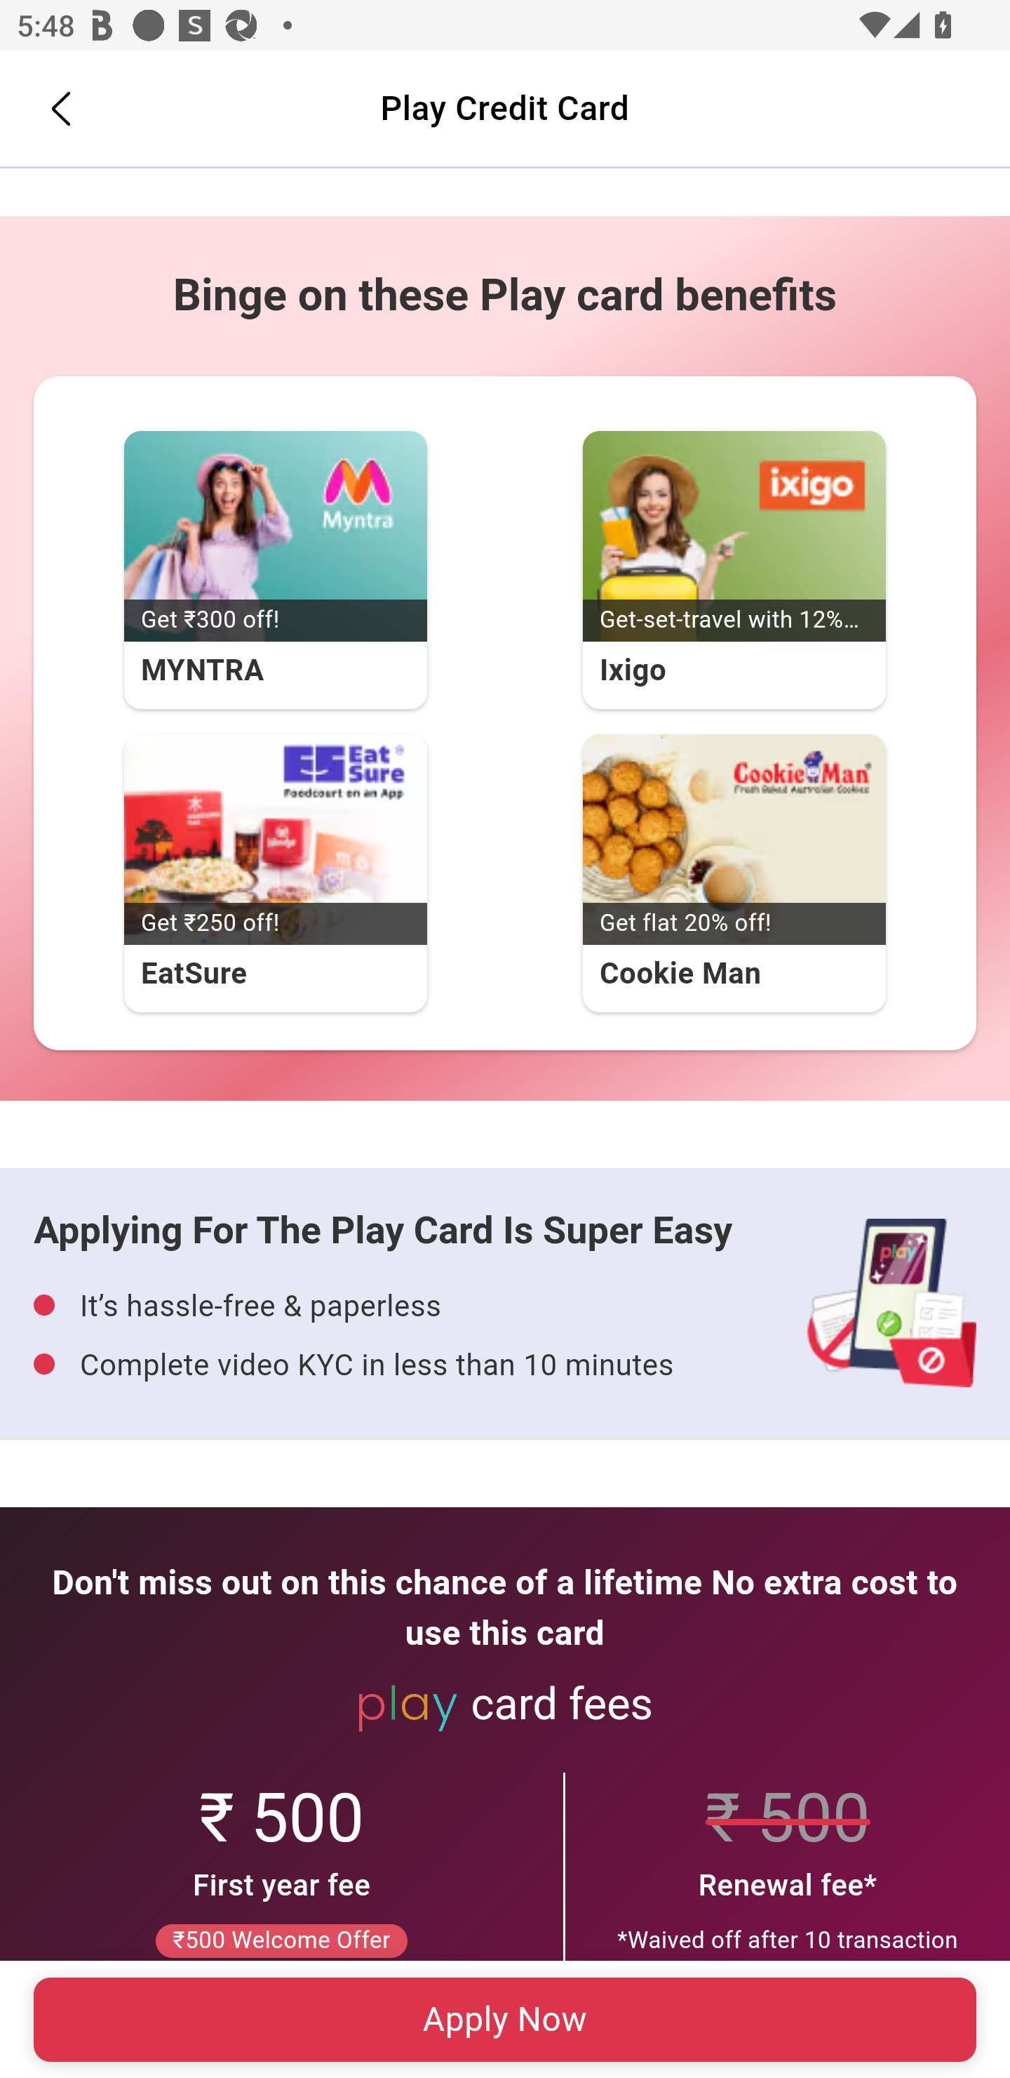  What do you see at coordinates (734, 841) in the screenshot?
I see `Cookie Man` at bounding box center [734, 841].